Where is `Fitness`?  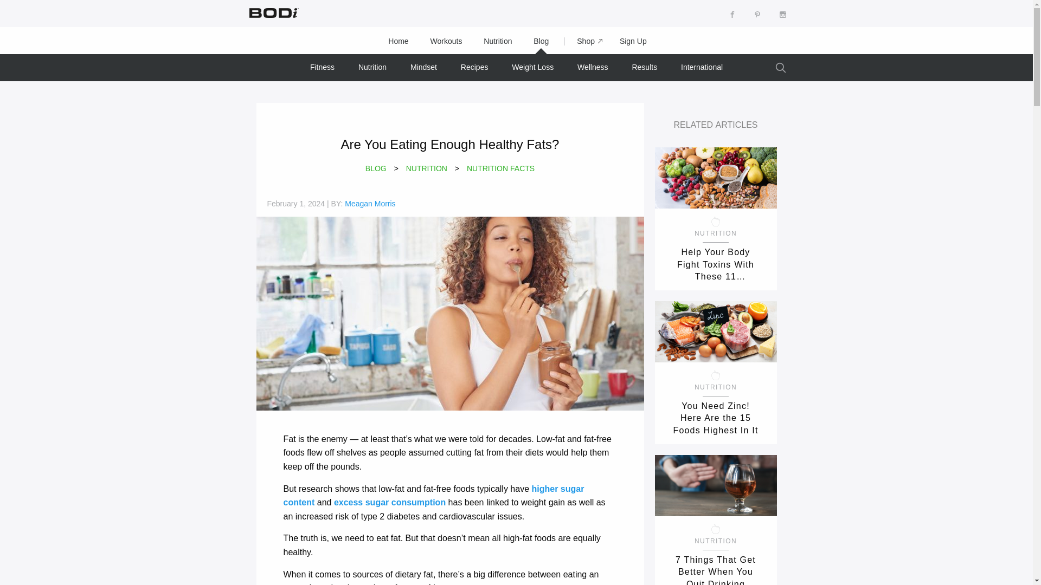 Fitness is located at coordinates (322, 67).